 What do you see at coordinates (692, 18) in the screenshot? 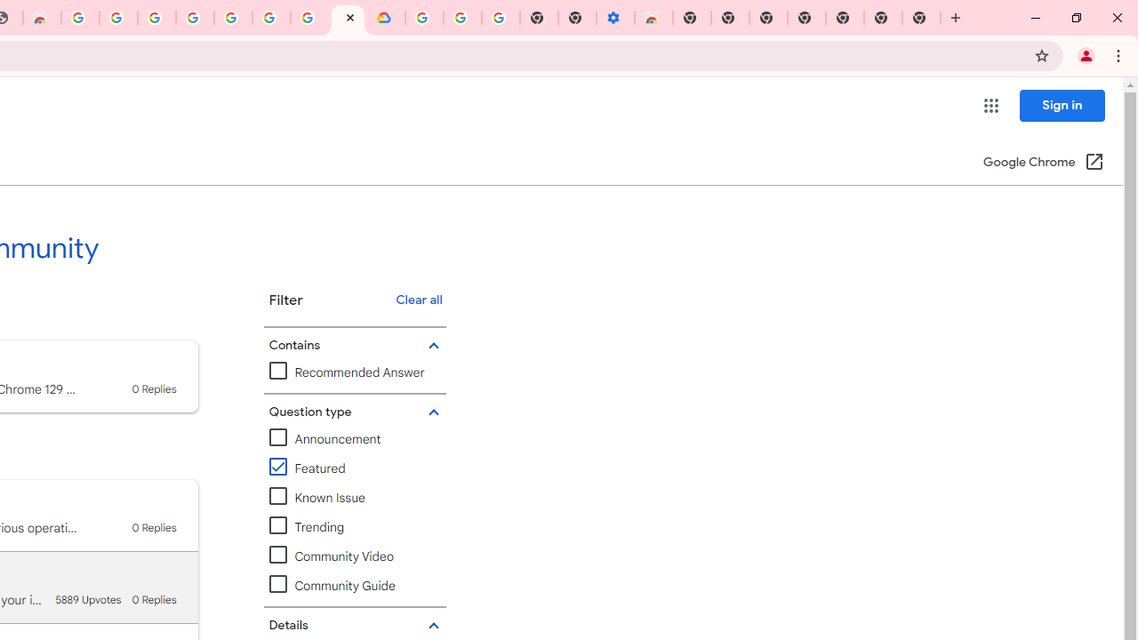
I see `New Tab` at bounding box center [692, 18].